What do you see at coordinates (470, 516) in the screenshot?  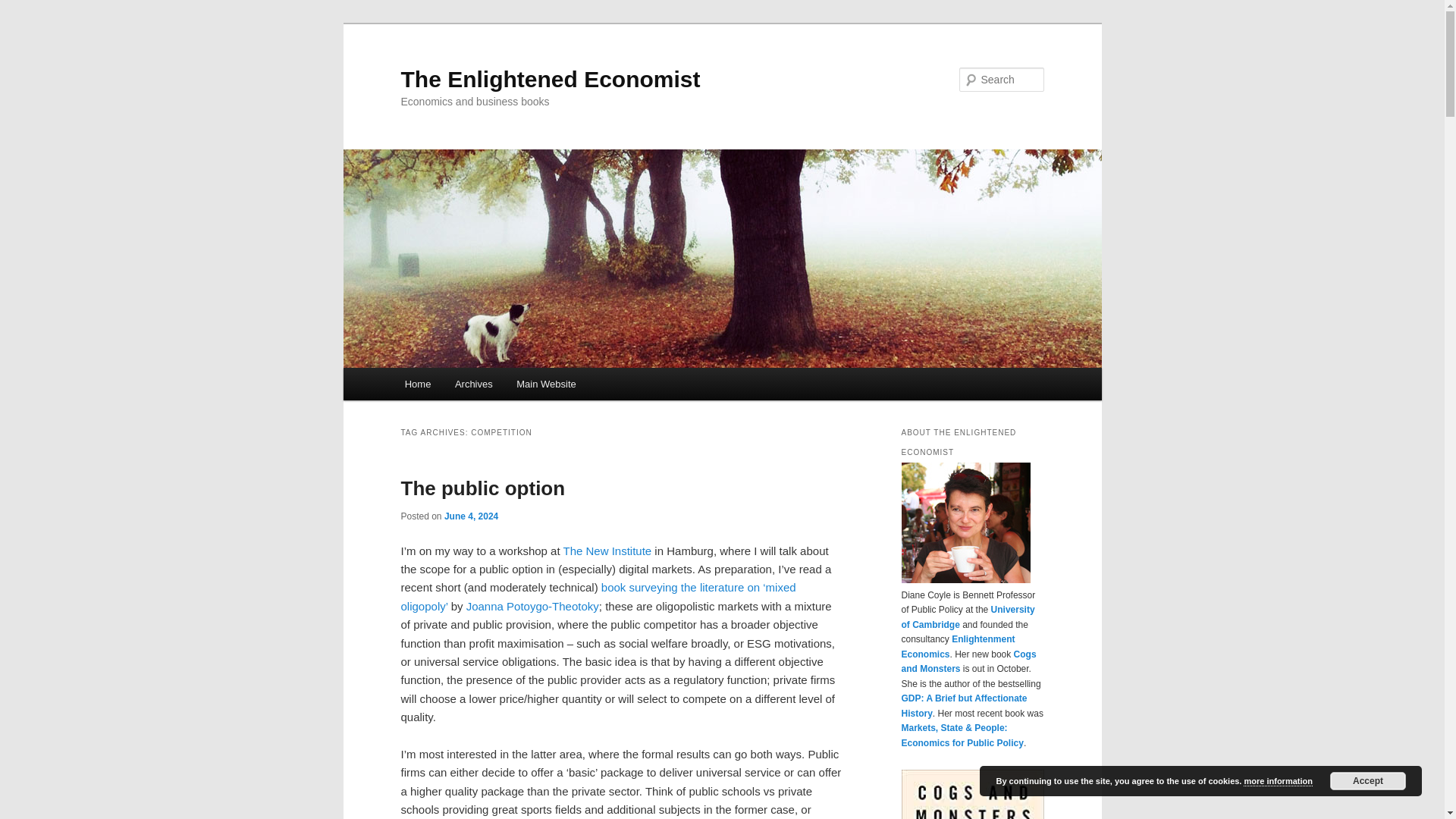 I see `June 4, 2024` at bounding box center [470, 516].